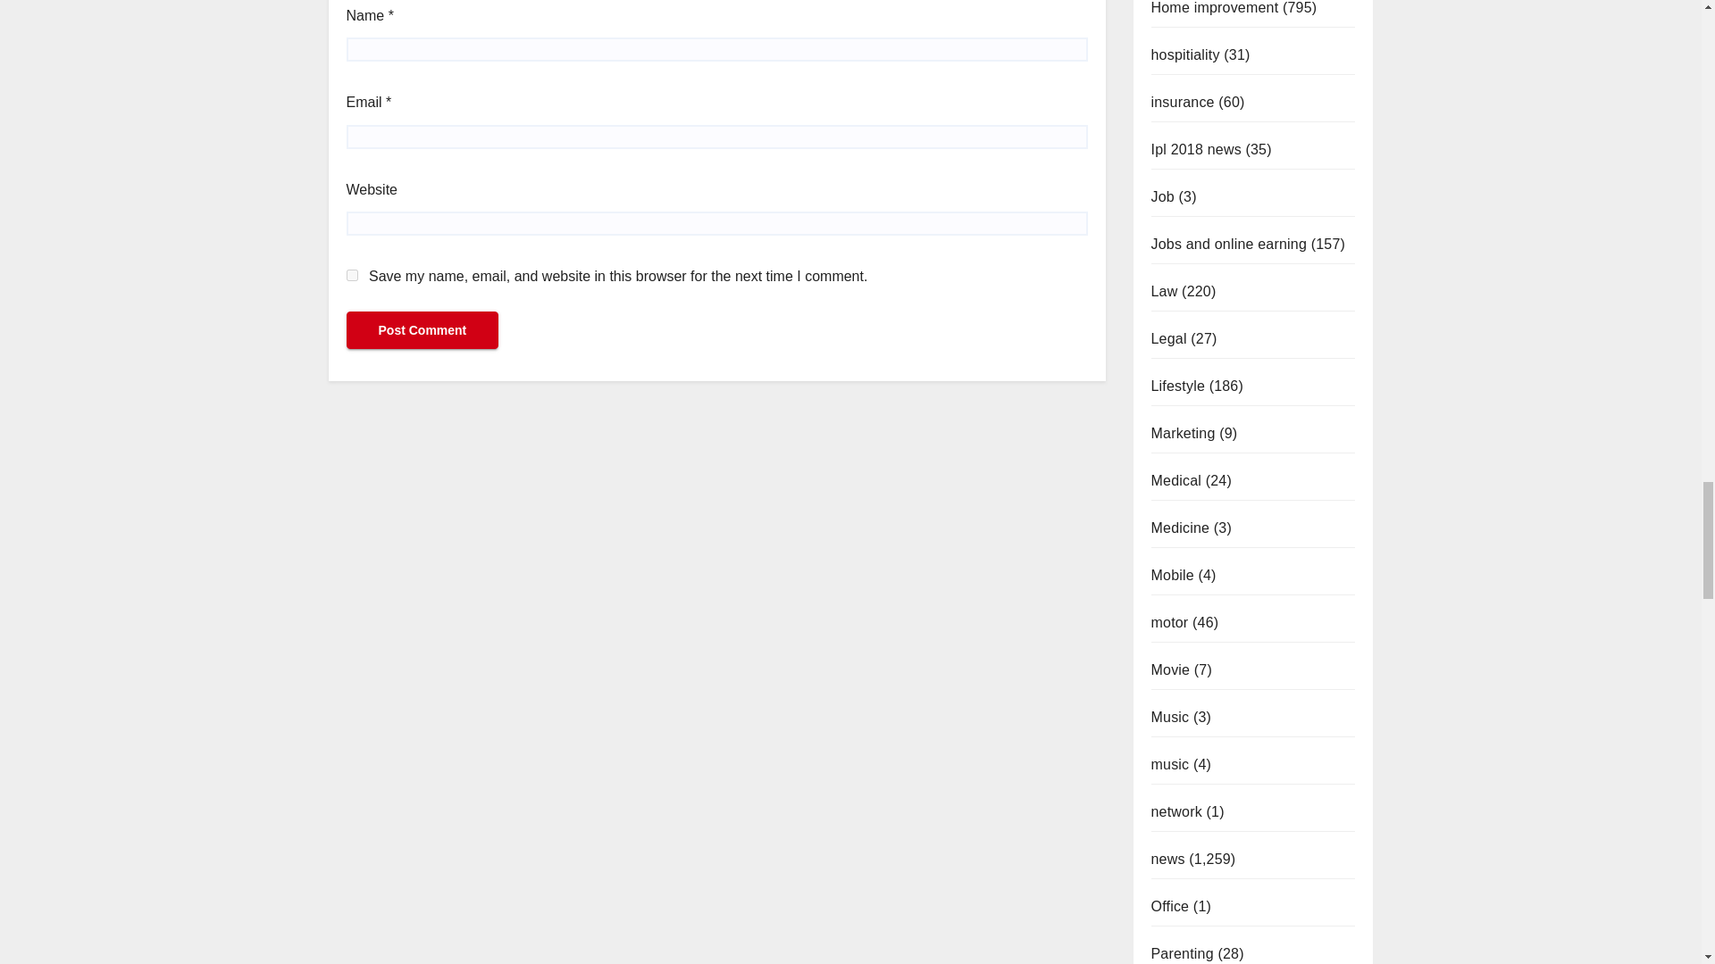  What do you see at coordinates (422, 329) in the screenshot?
I see `Post Comment` at bounding box center [422, 329].